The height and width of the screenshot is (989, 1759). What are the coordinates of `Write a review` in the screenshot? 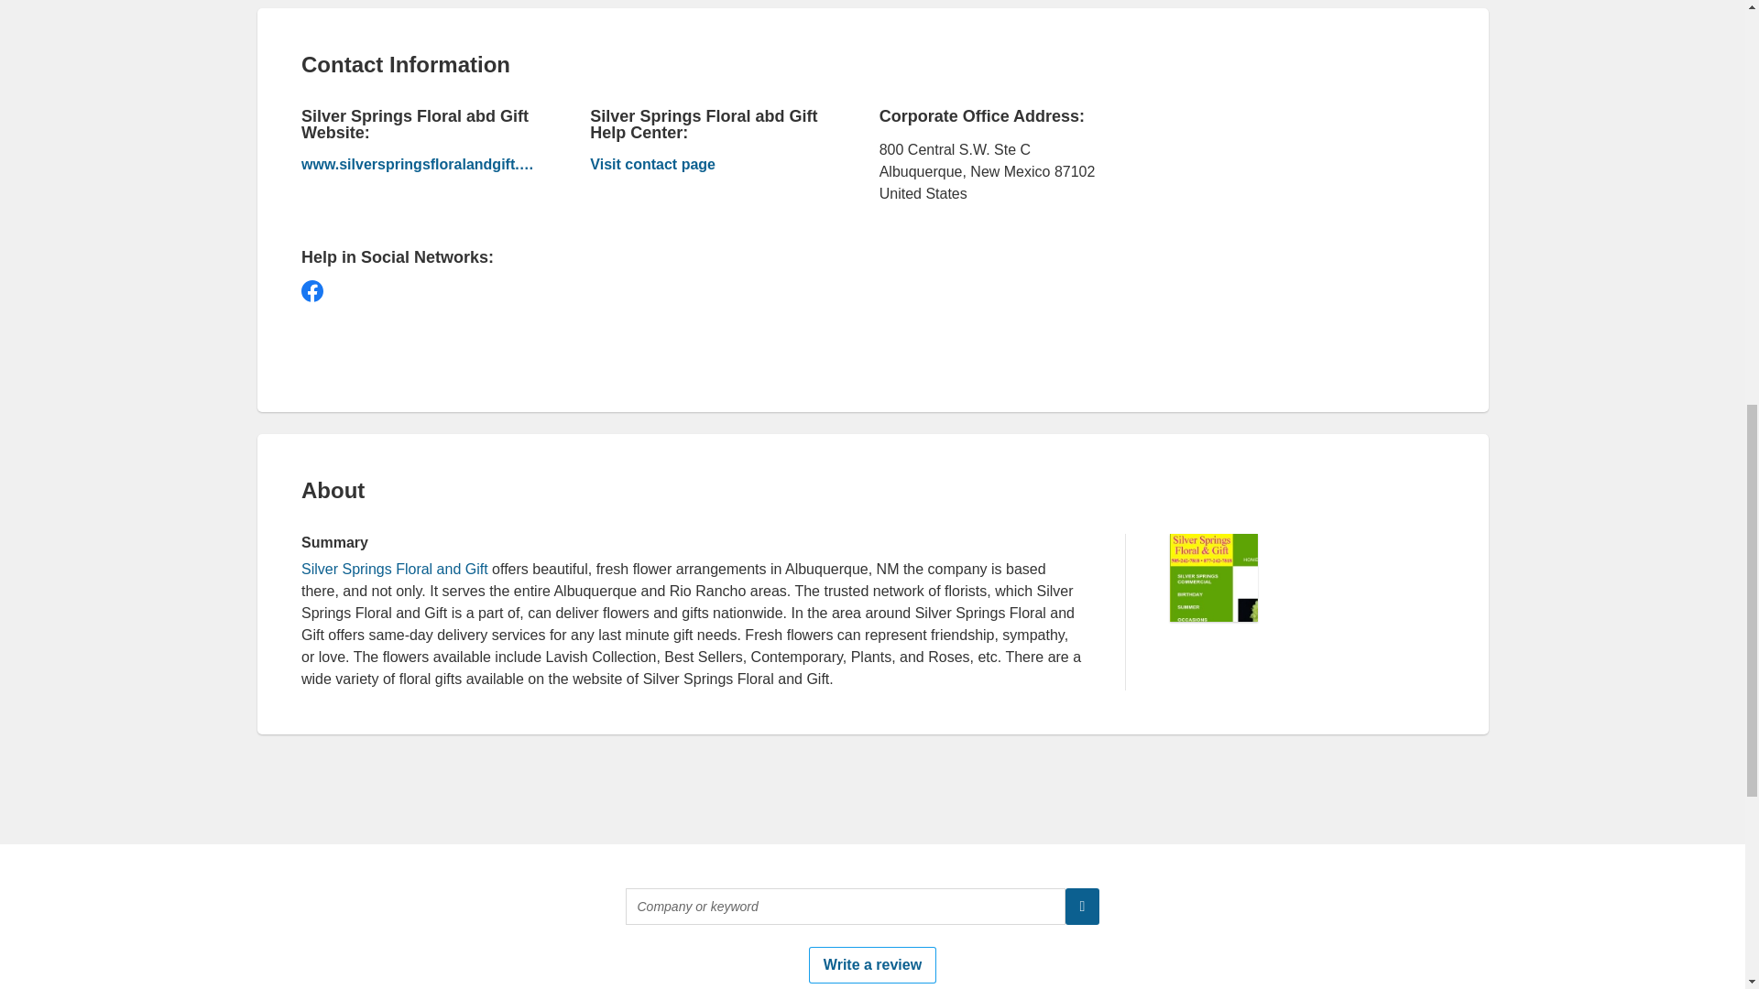 It's located at (872, 964).